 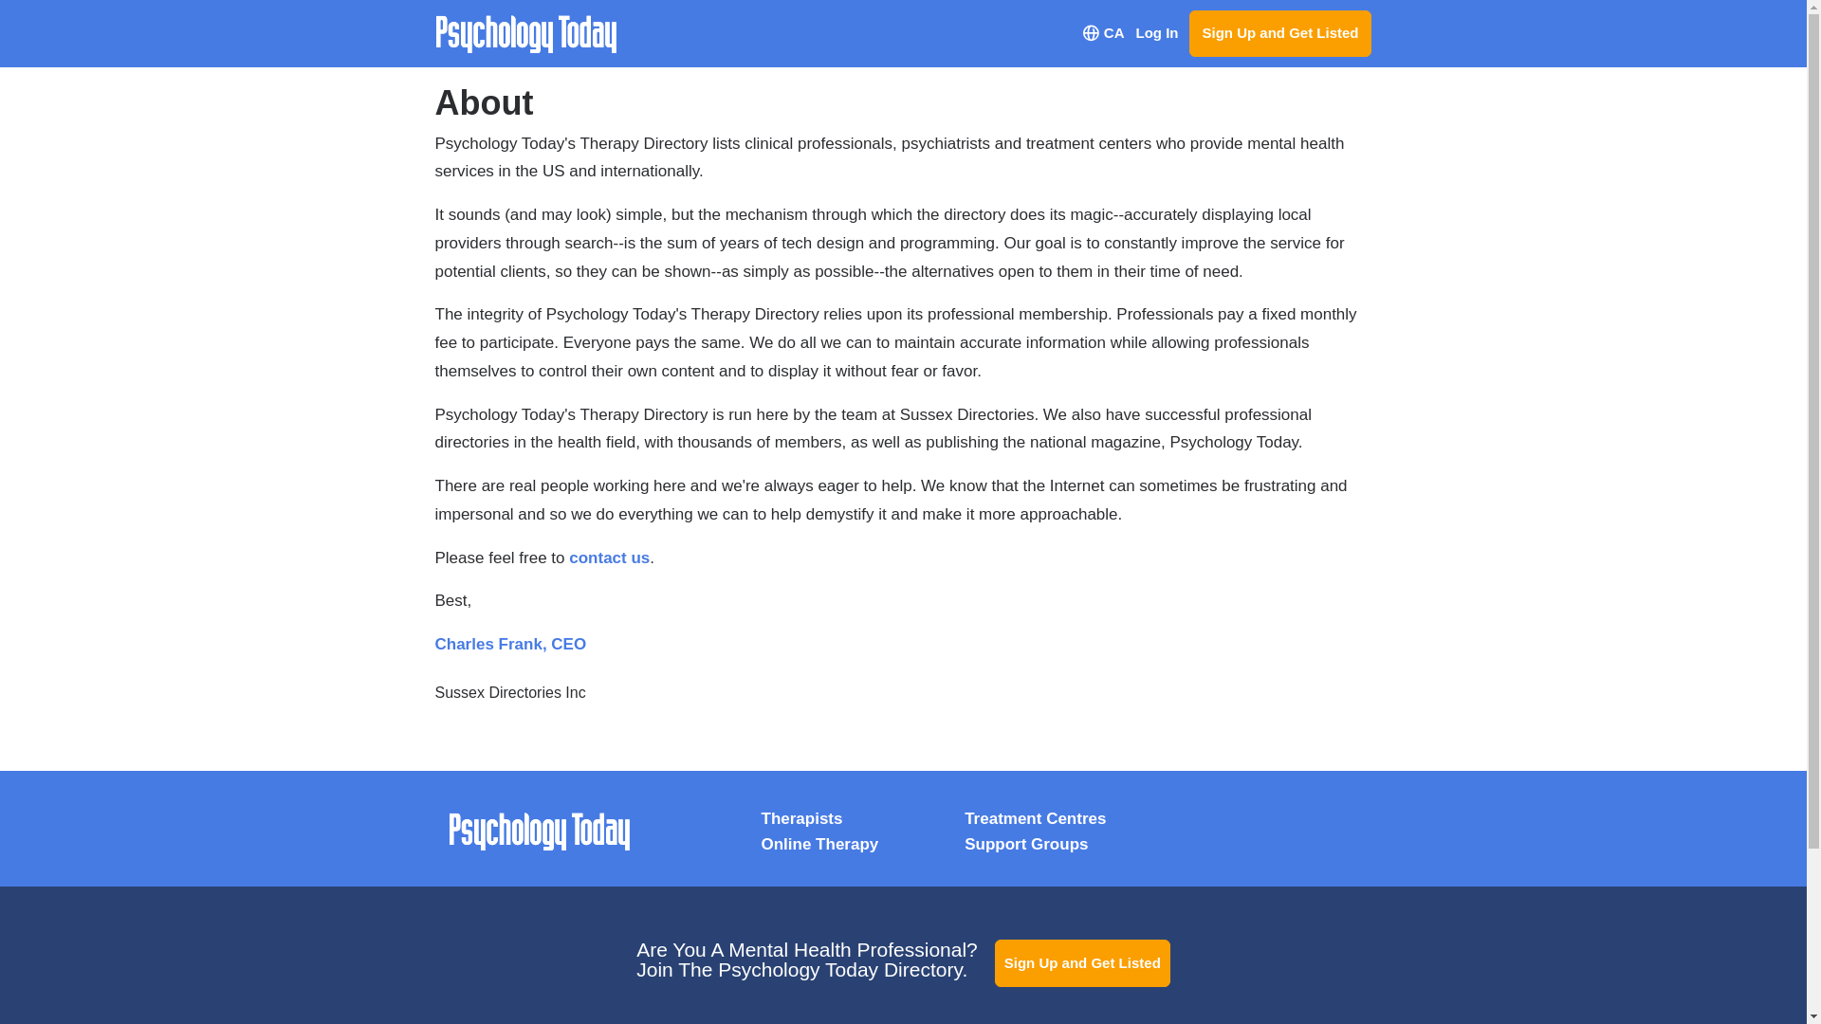 What do you see at coordinates (1026, 844) in the screenshot?
I see `Find a Support Group` at bounding box center [1026, 844].